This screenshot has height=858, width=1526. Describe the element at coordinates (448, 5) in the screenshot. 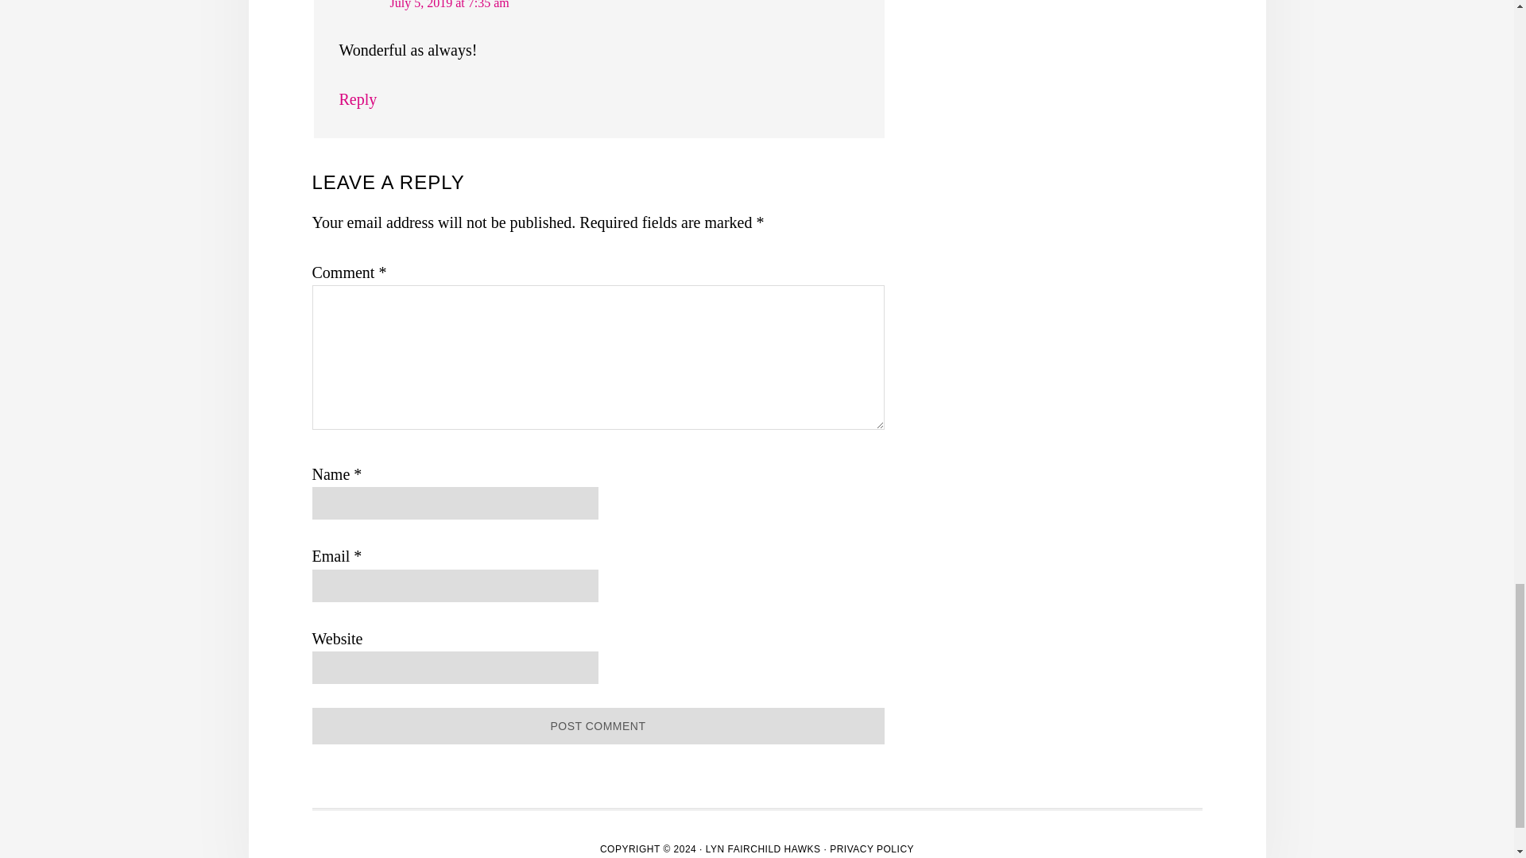

I see `July 5, 2019 at 7:35 am` at that location.